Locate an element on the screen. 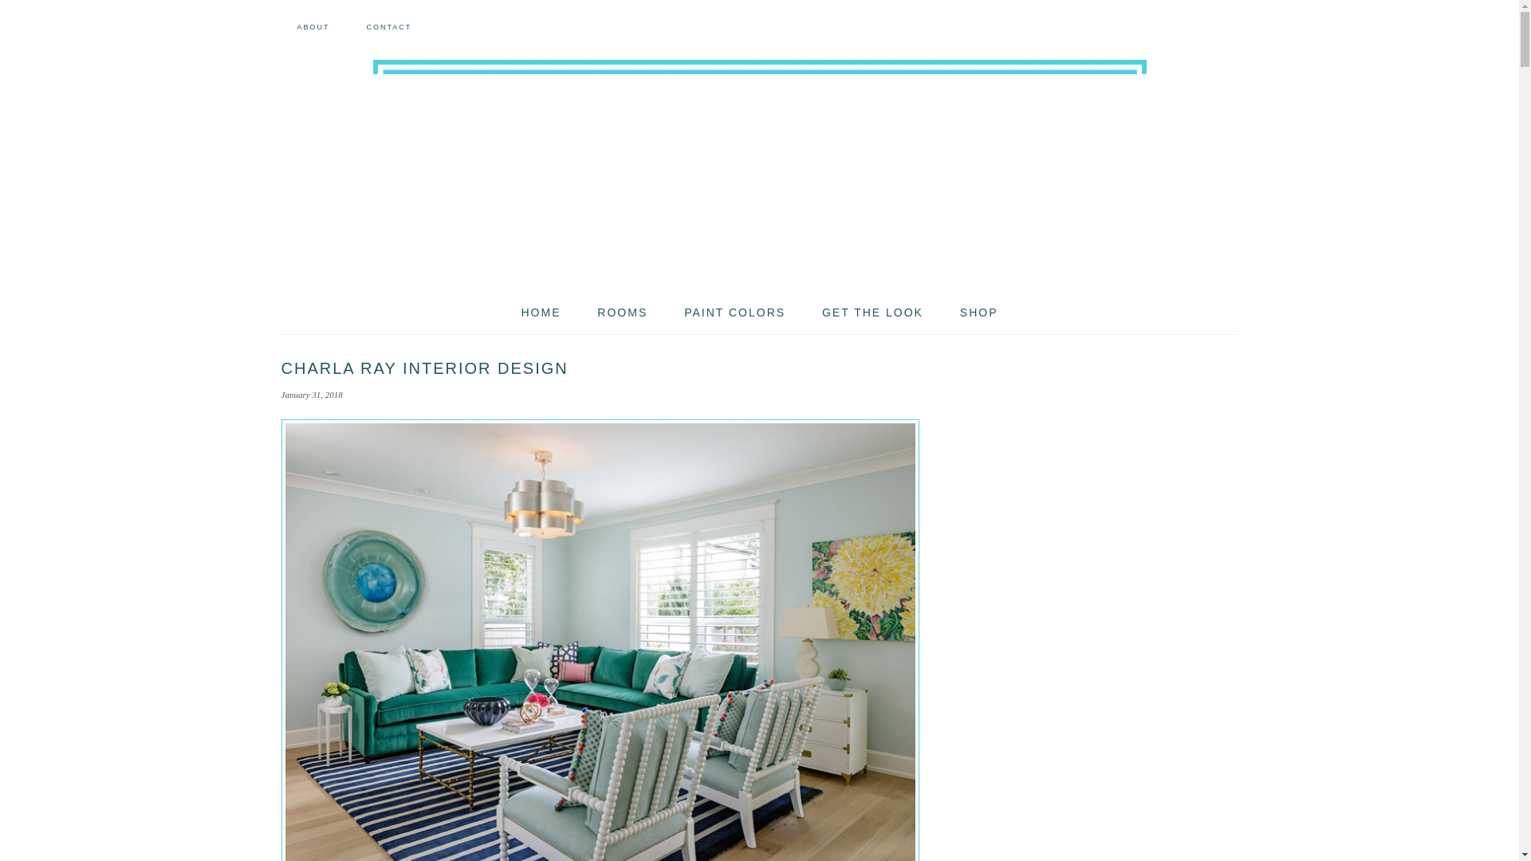 The width and height of the screenshot is (1531, 861). SHOP is located at coordinates (979, 313).